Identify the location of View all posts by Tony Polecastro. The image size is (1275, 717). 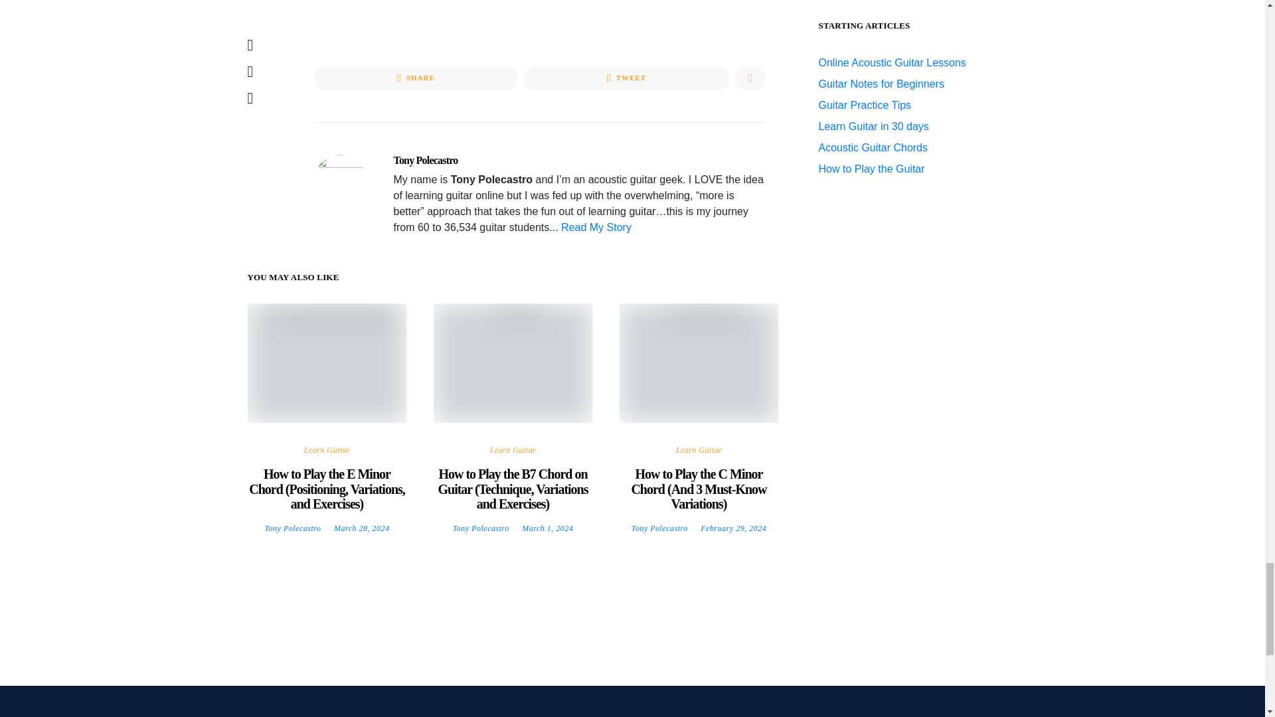
(292, 528).